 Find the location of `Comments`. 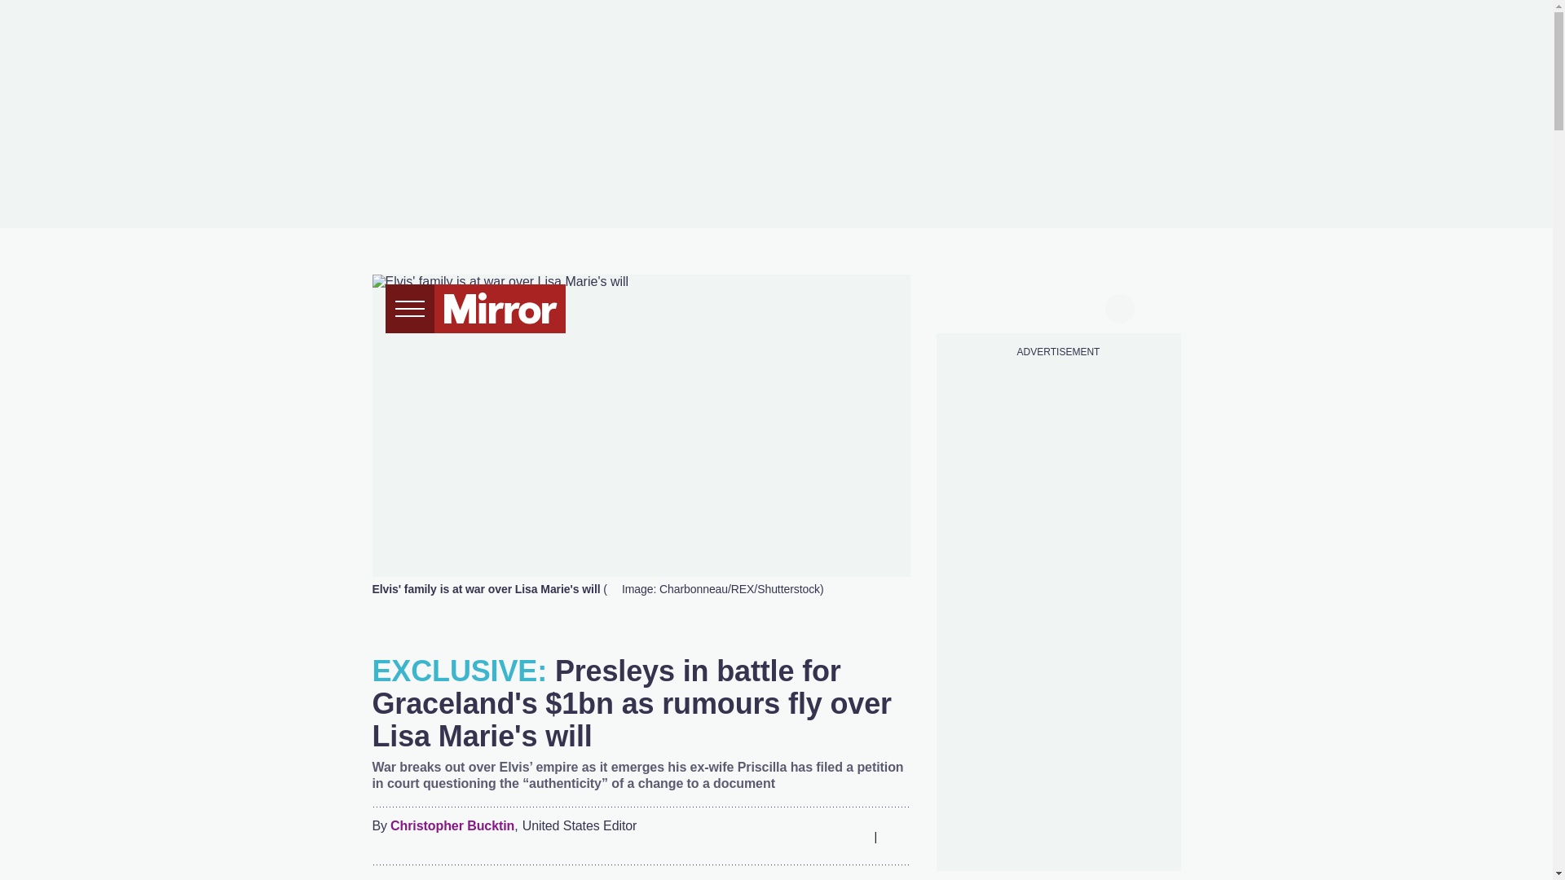

Comments is located at coordinates (897, 836).